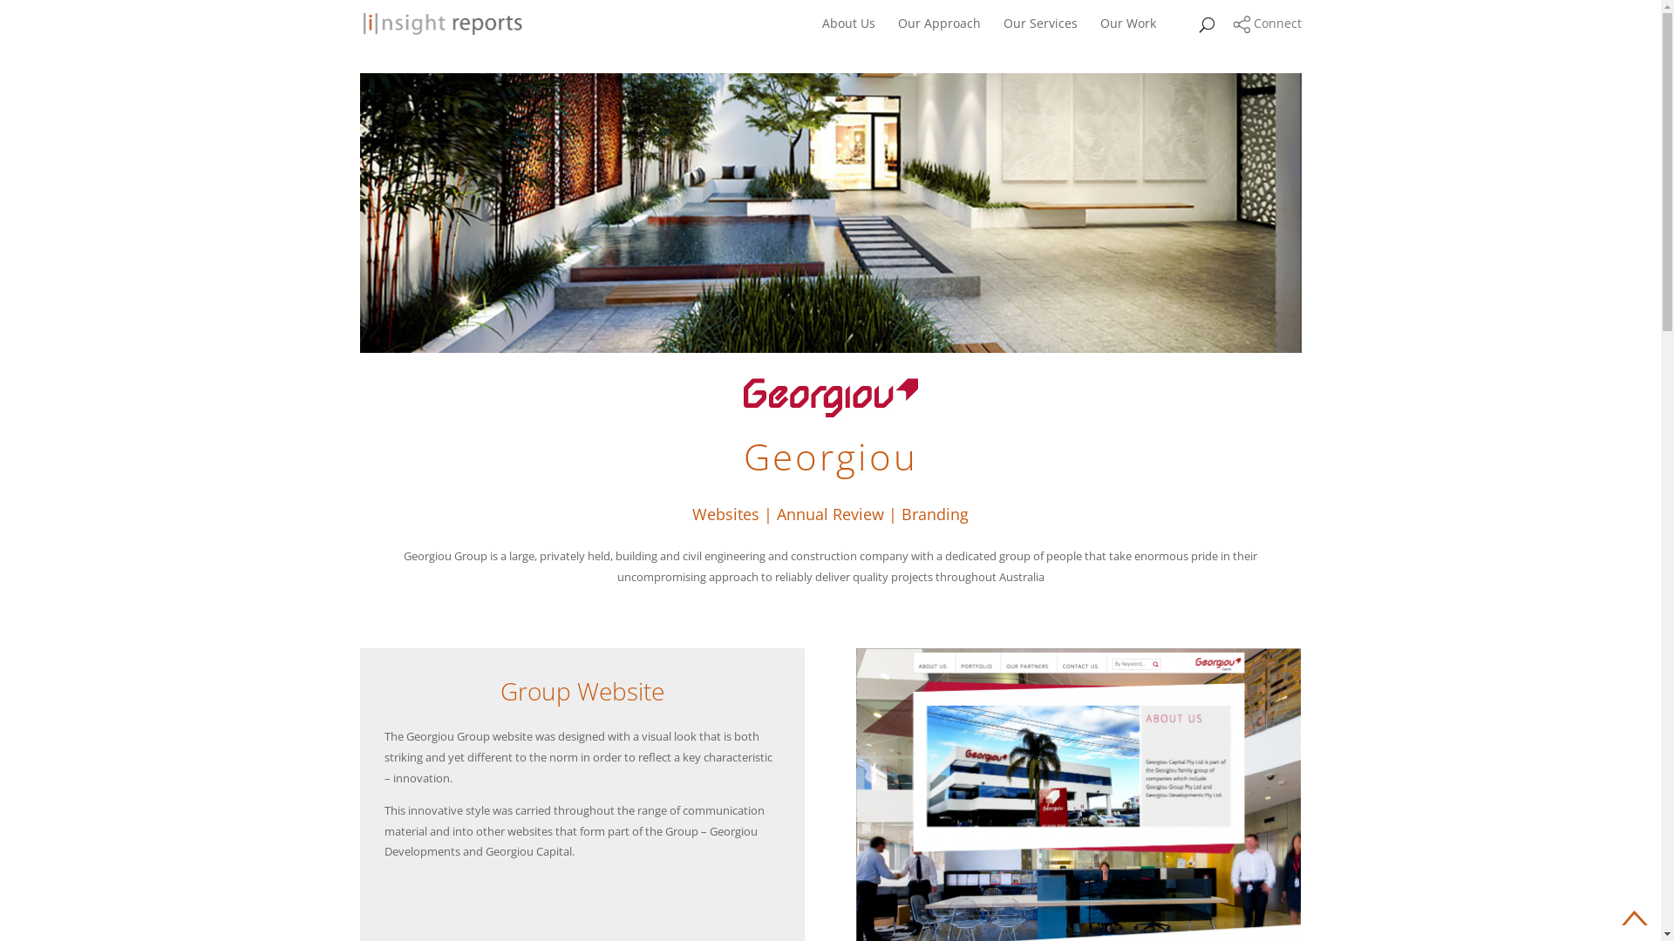  Describe the element at coordinates (1128, 32) in the screenshot. I see `Our Work` at that location.